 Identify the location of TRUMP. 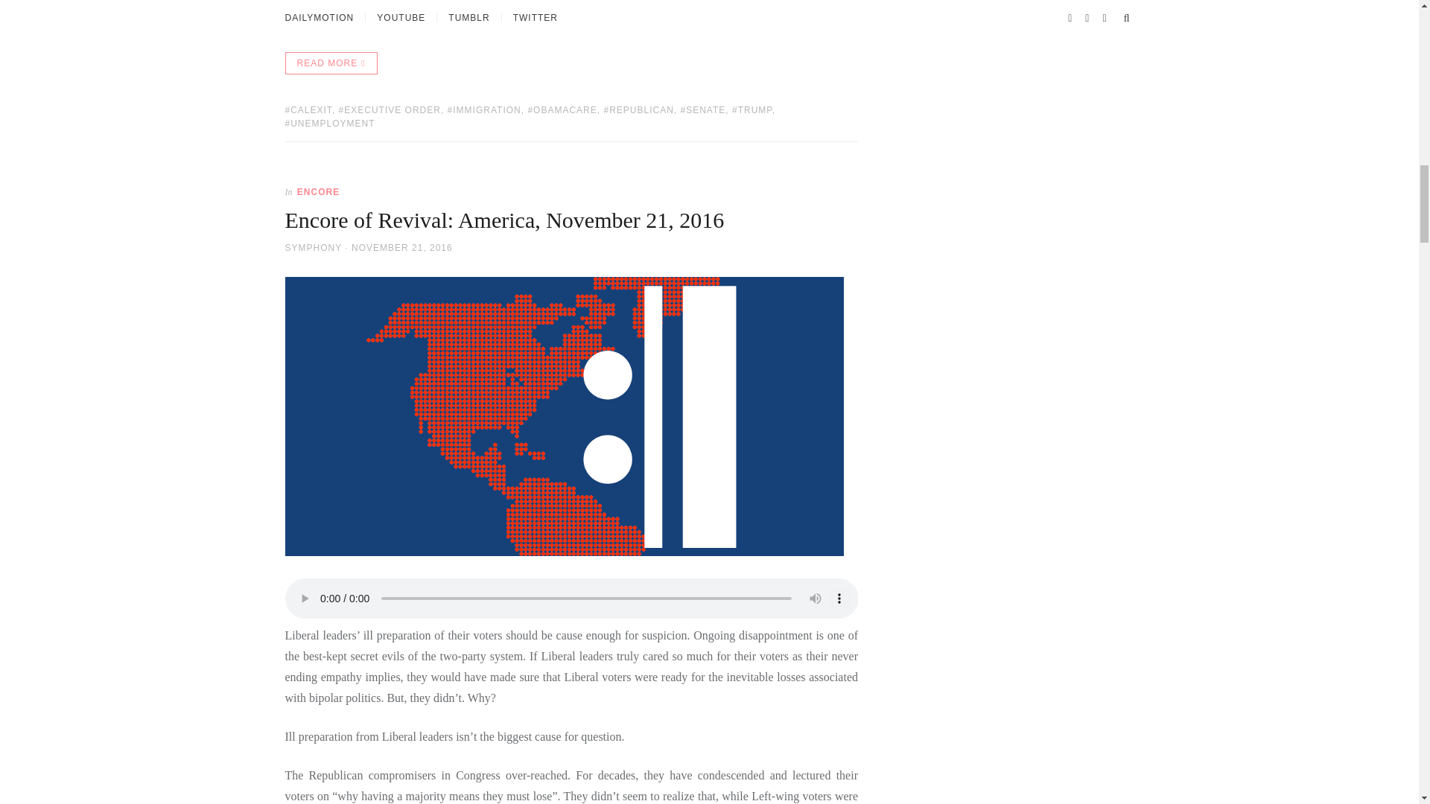
(752, 110).